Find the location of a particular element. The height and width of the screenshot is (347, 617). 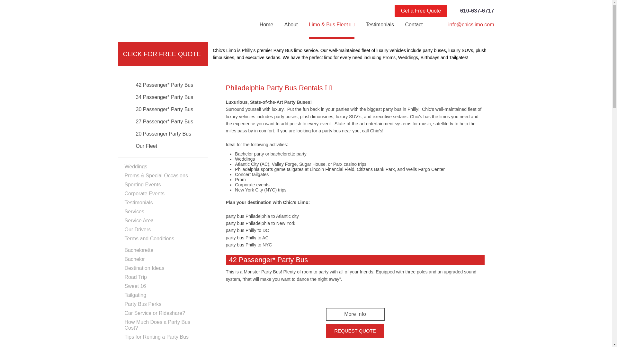

Weddings is located at coordinates (136, 166).